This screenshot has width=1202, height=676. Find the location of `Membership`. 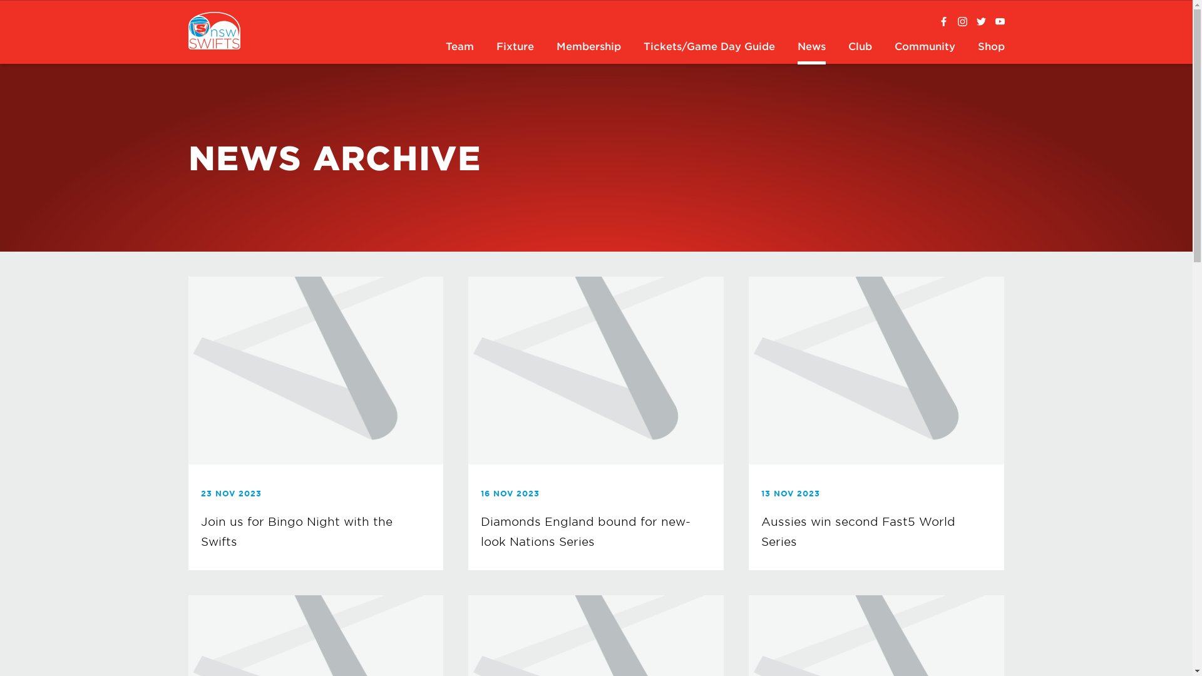

Membership is located at coordinates (588, 48).